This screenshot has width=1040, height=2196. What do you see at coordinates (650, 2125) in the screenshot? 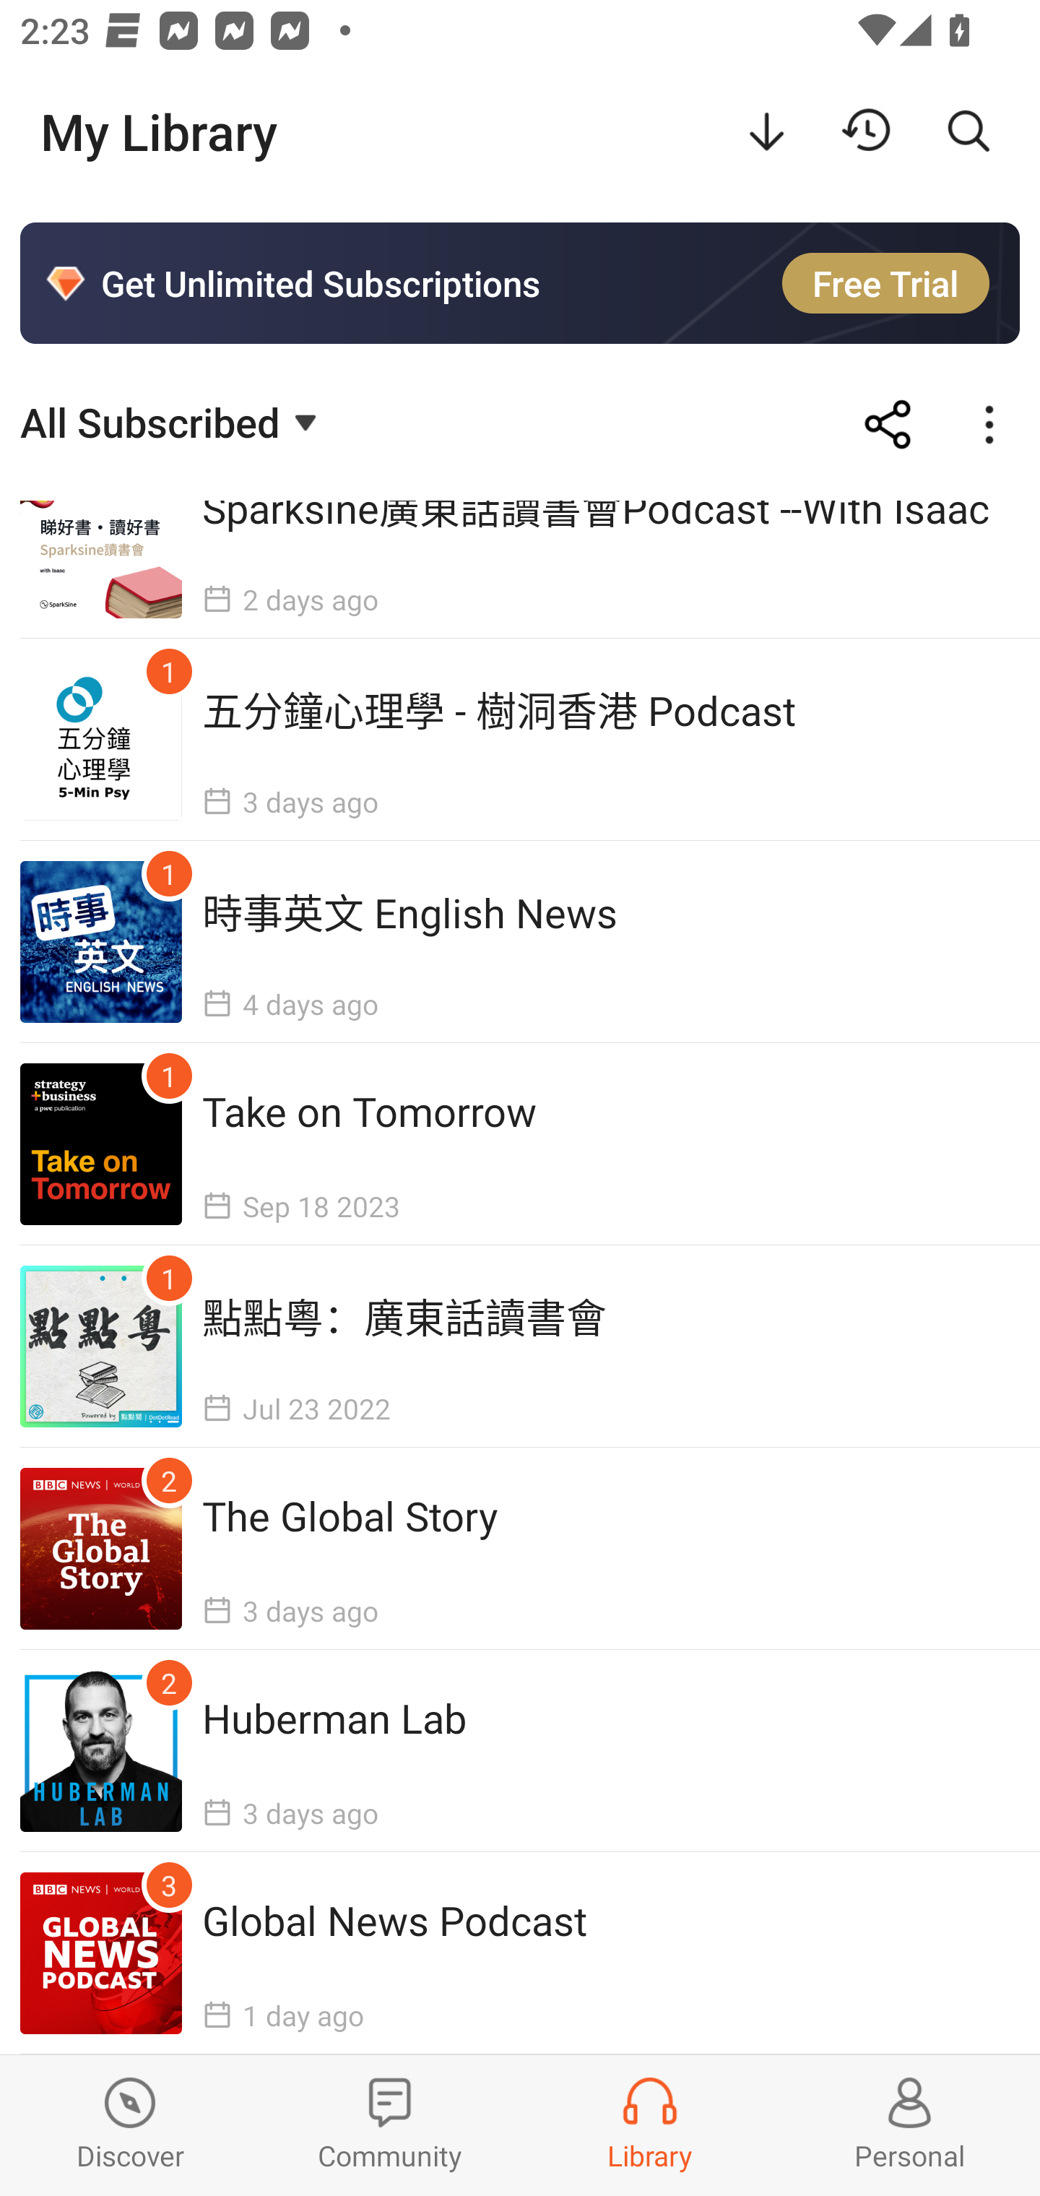
I see `Library` at bounding box center [650, 2125].